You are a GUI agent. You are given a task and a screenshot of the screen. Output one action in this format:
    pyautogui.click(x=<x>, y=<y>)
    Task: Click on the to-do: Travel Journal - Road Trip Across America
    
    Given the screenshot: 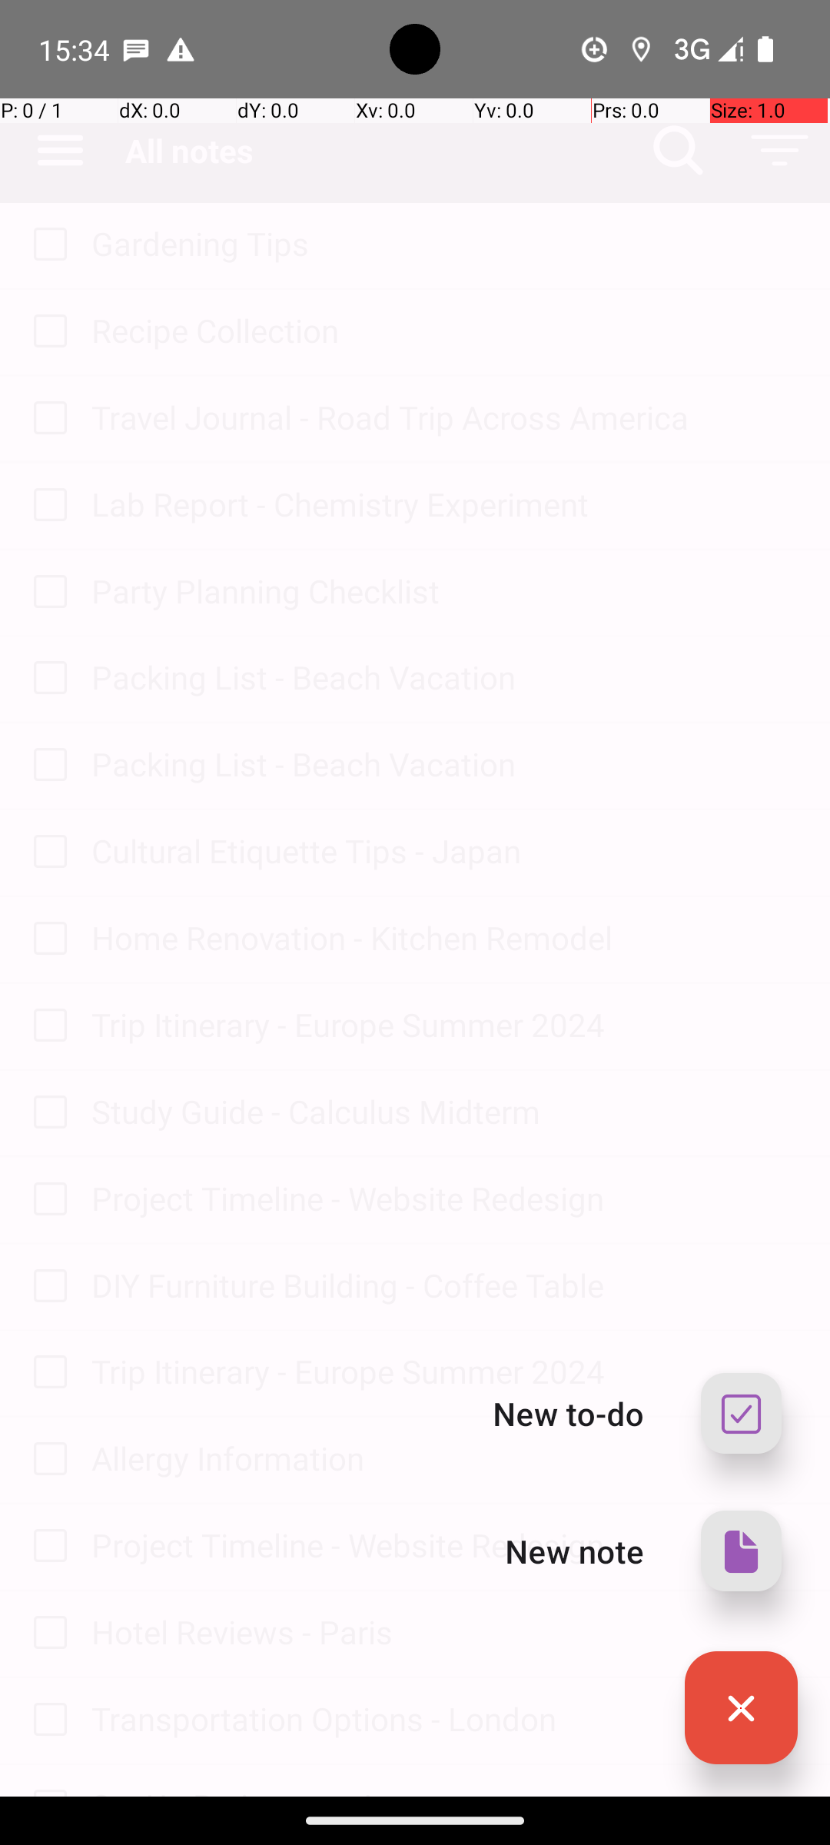 What is the action you would take?
    pyautogui.click(x=46, y=419)
    